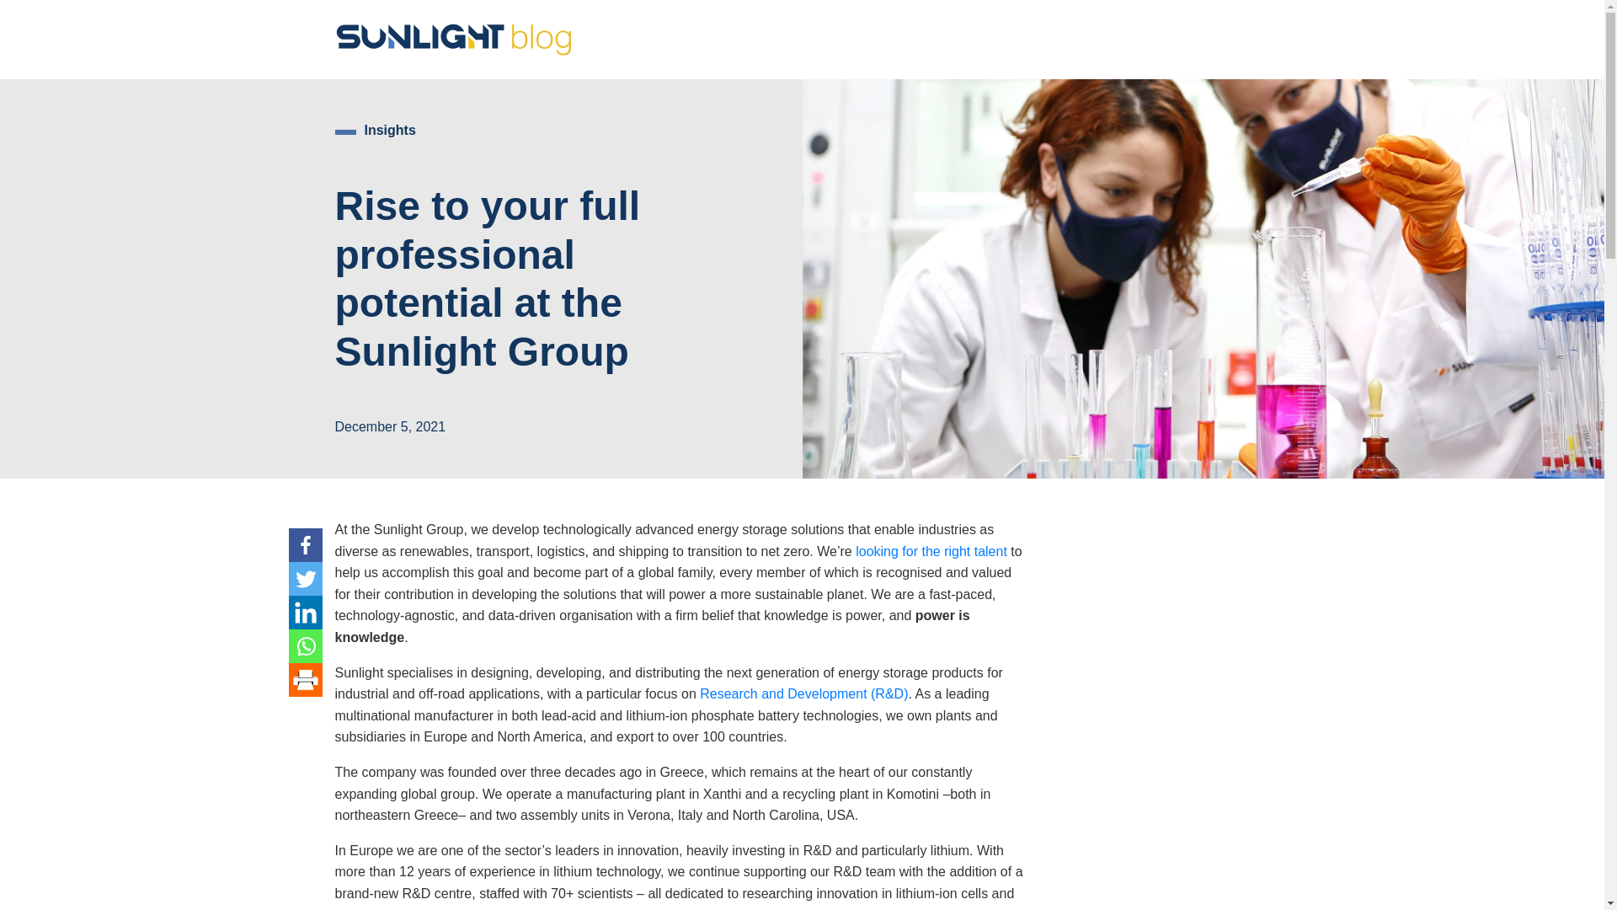 This screenshot has height=910, width=1617. What do you see at coordinates (305, 545) in the screenshot?
I see `Facebook` at bounding box center [305, 545].